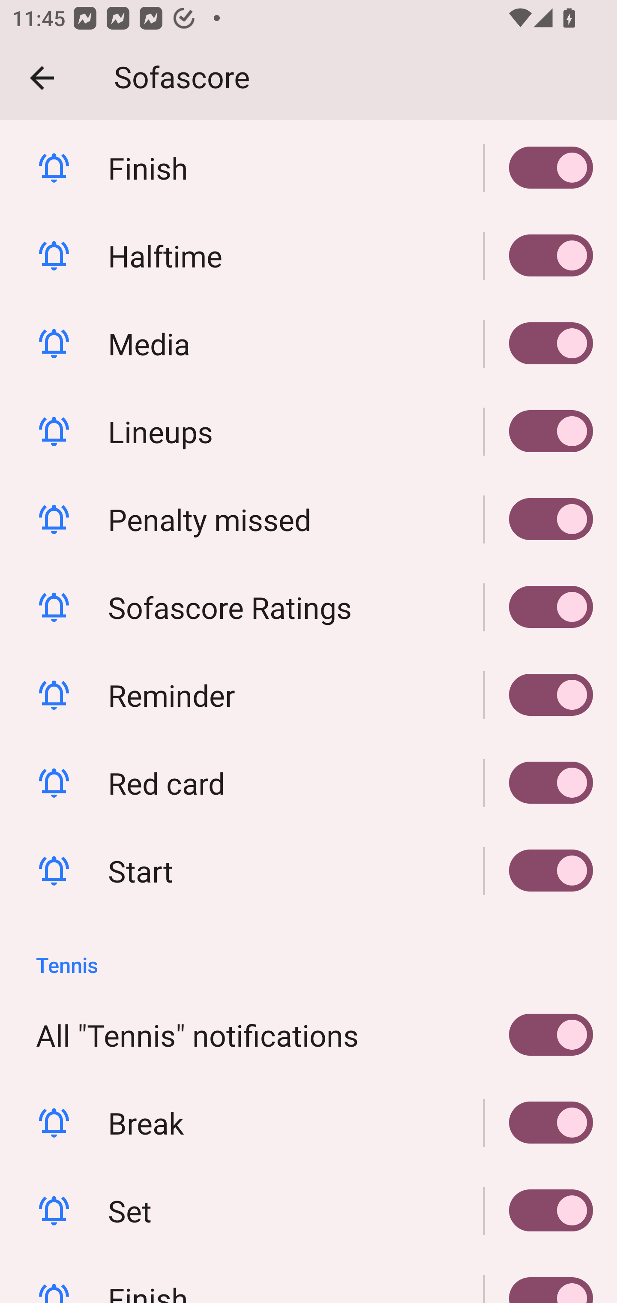 The width and height of the screenshot is (617, 1303). I want to click on Finish, so click(308, 167).